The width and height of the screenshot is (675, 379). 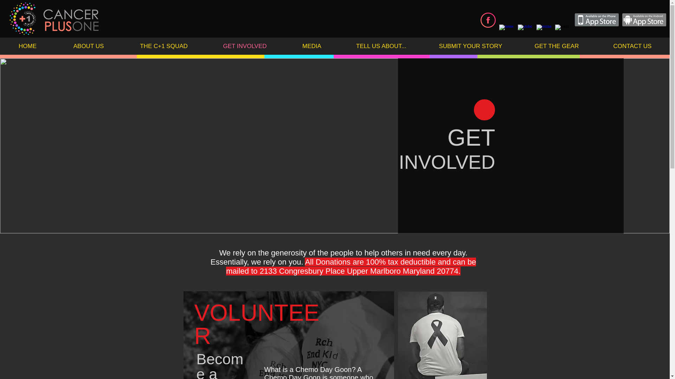 What do you see at coordinates (557, 46) in the screenshot?
I see `GET THE GEAR` at bounding box center [557, 46].